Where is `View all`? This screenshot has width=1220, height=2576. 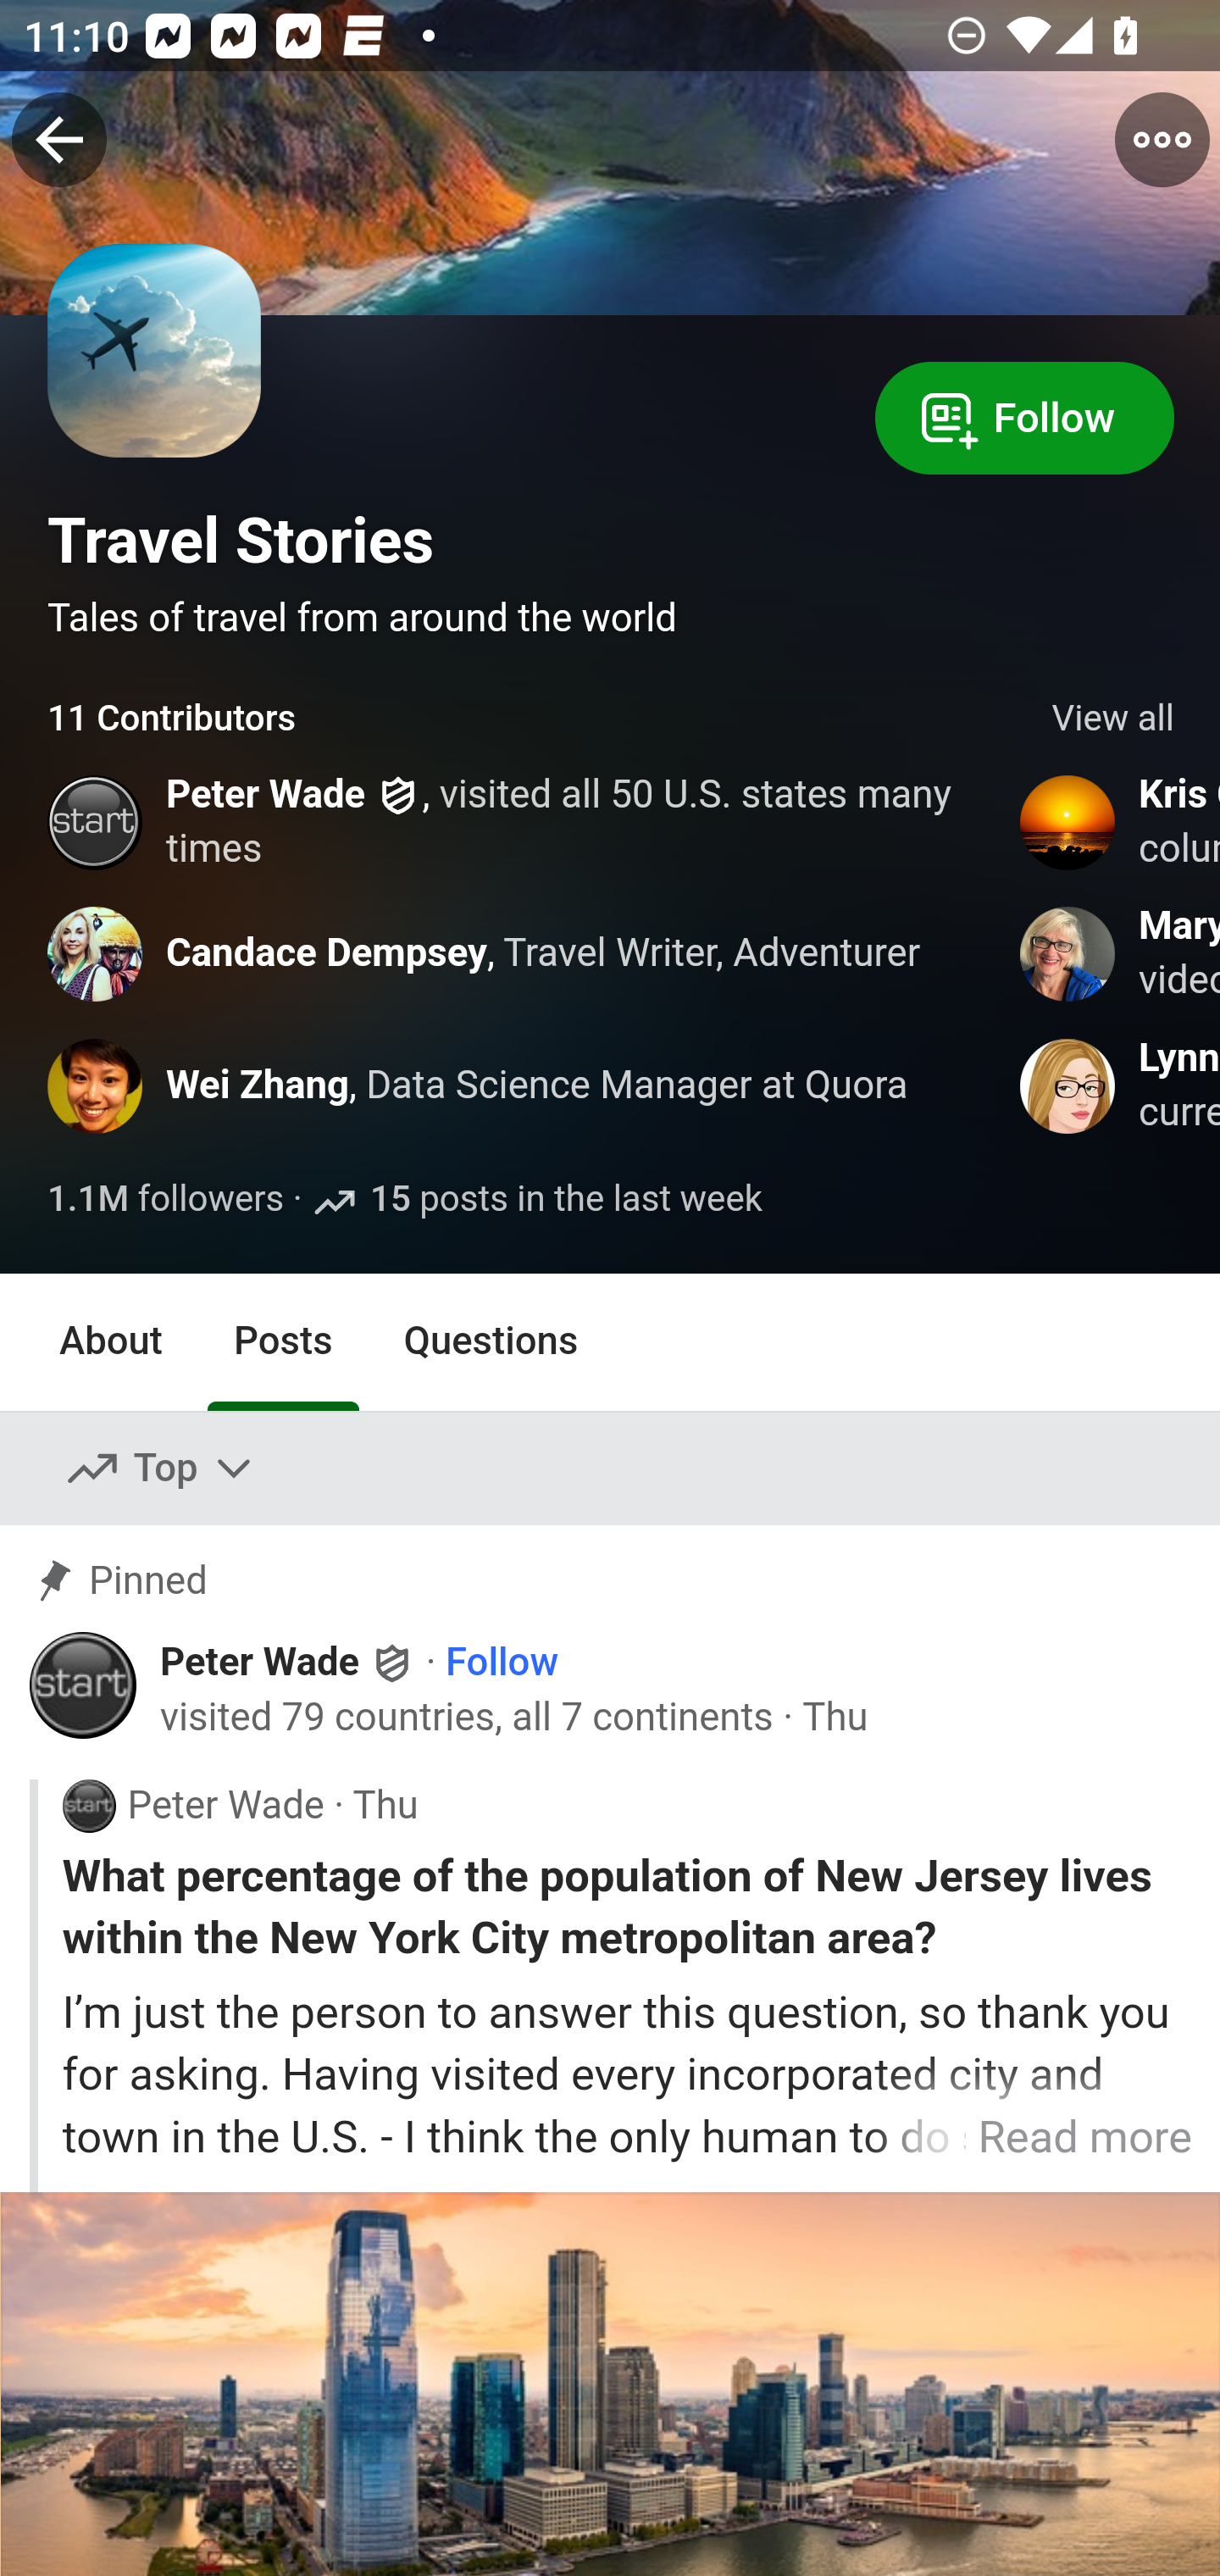 View all is located at coordinates (1113, 719).